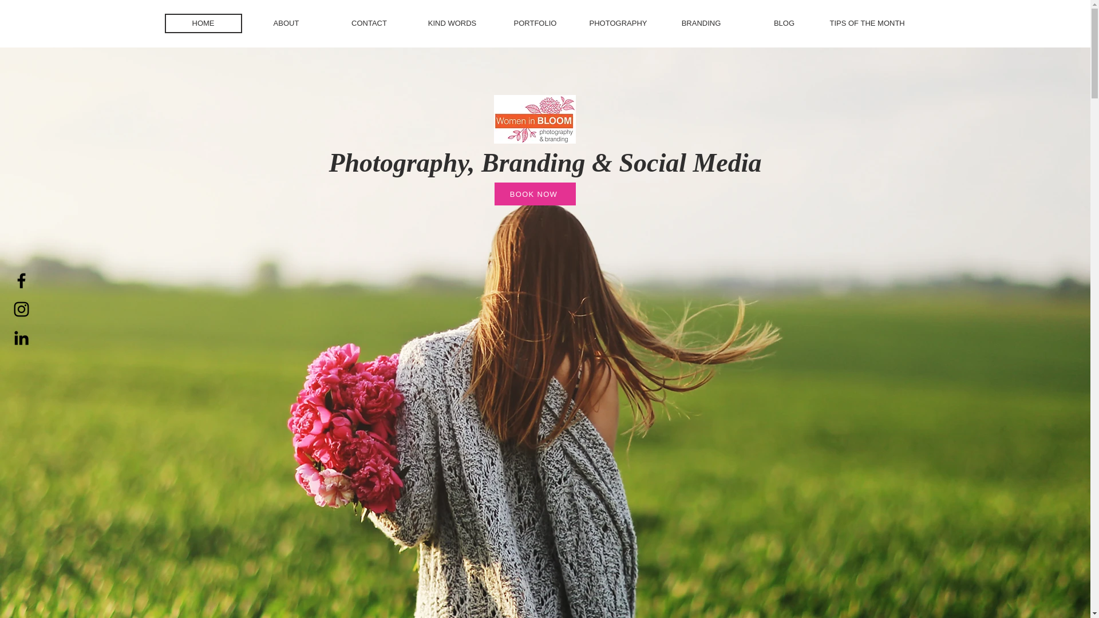 The height and width of the screenshot is (618, 1099). Describe the element at coordinates (369, 23) in the screenshot. I see `CONTACT` at that location.